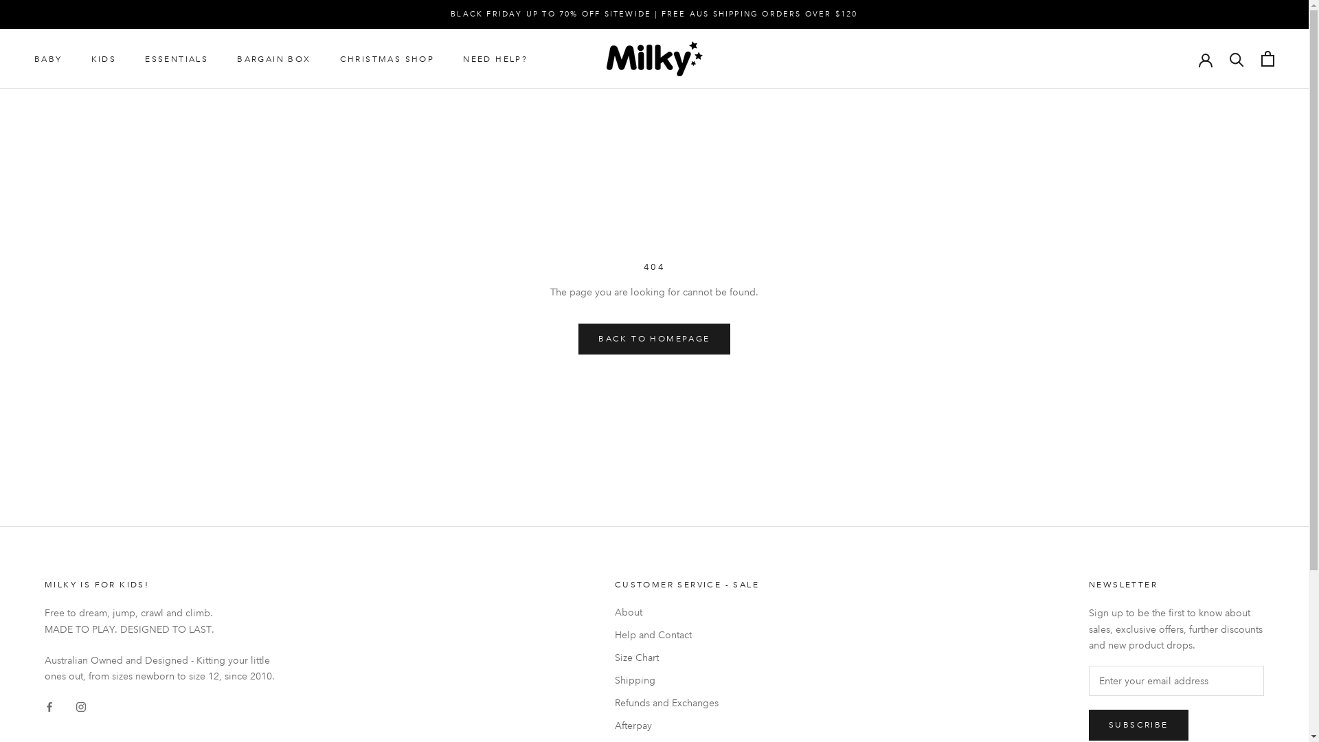 This screenshot has height=742, width=1319. Describe the element at coordinates (387, 59) in the screenshot. I see `CHRISTMAS SHOP
CHRISTMAS SHOP` at that location.